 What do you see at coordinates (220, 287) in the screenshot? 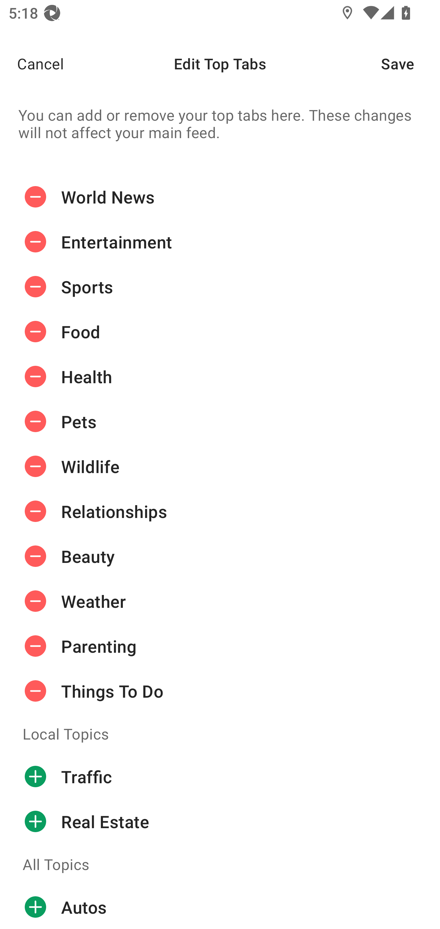
I see `Sports` at bounding box center [220, 287].